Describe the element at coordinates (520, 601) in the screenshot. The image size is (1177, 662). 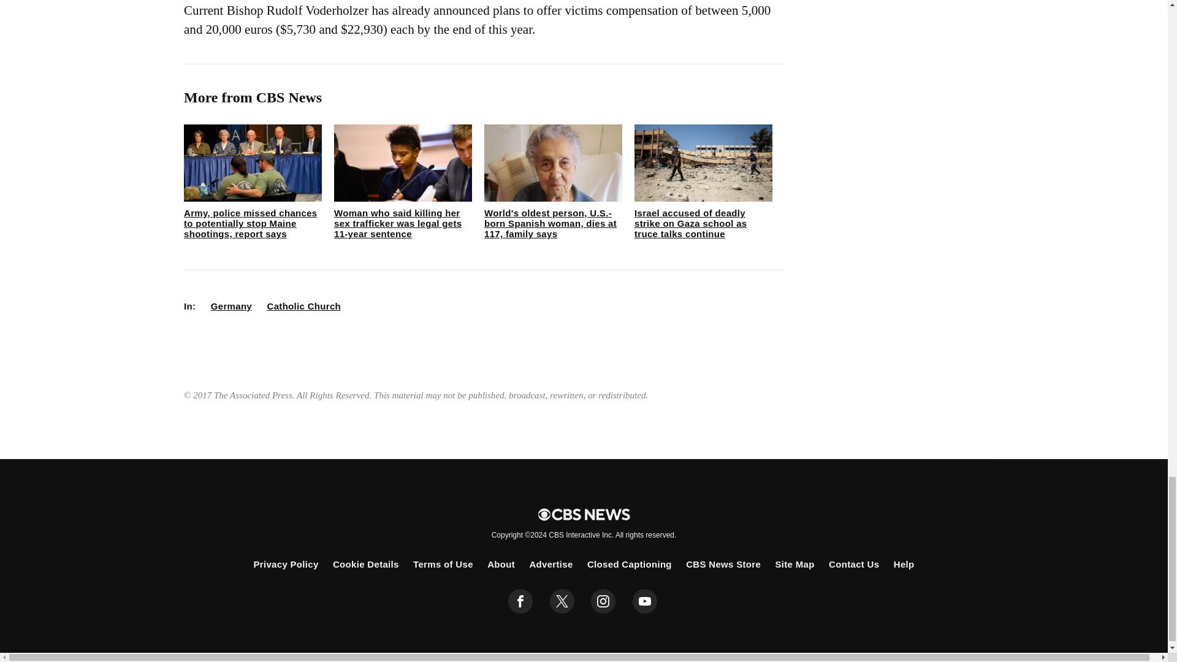
I see `facebook` at that location.